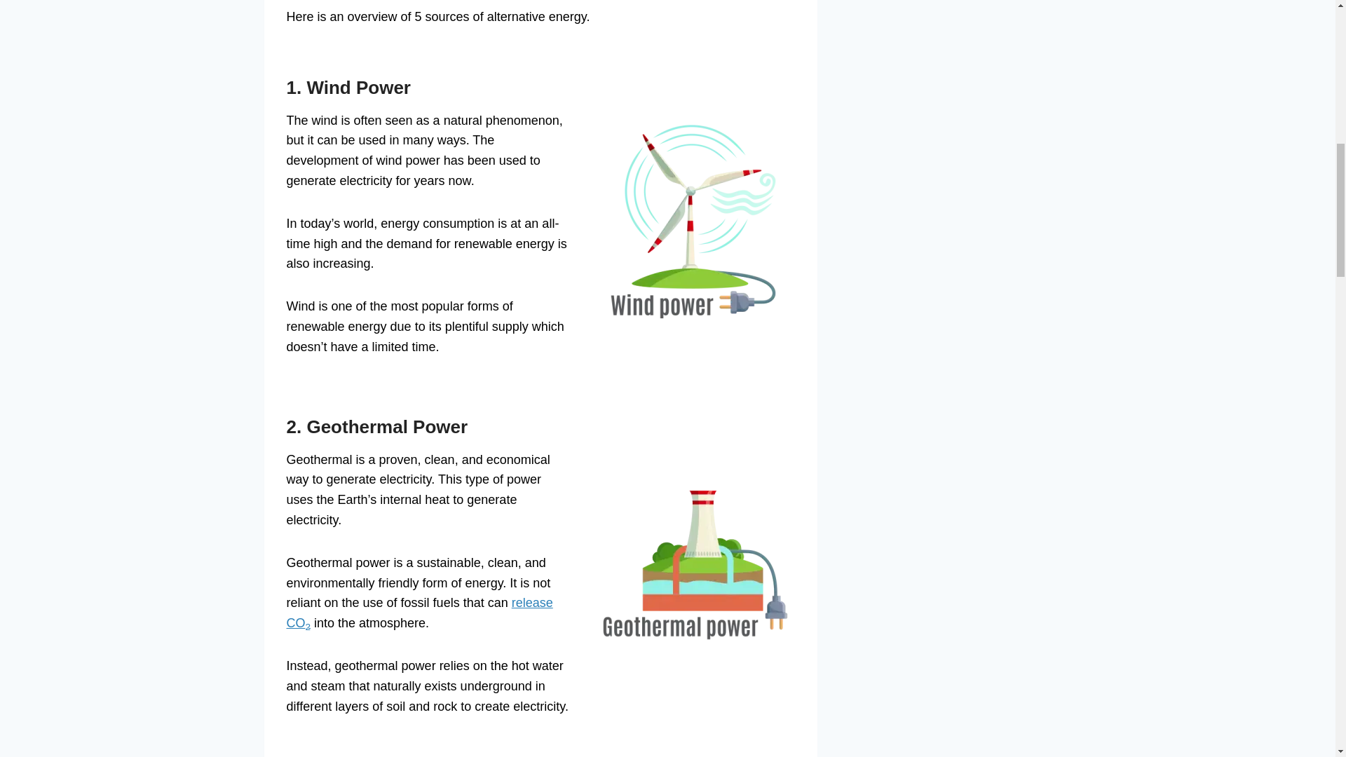 Image resolution: width=1346 pixels, height=757 pixels. Describe the element at coordinates (419, 613) in the screenshot. I see `release CO2` at that location.